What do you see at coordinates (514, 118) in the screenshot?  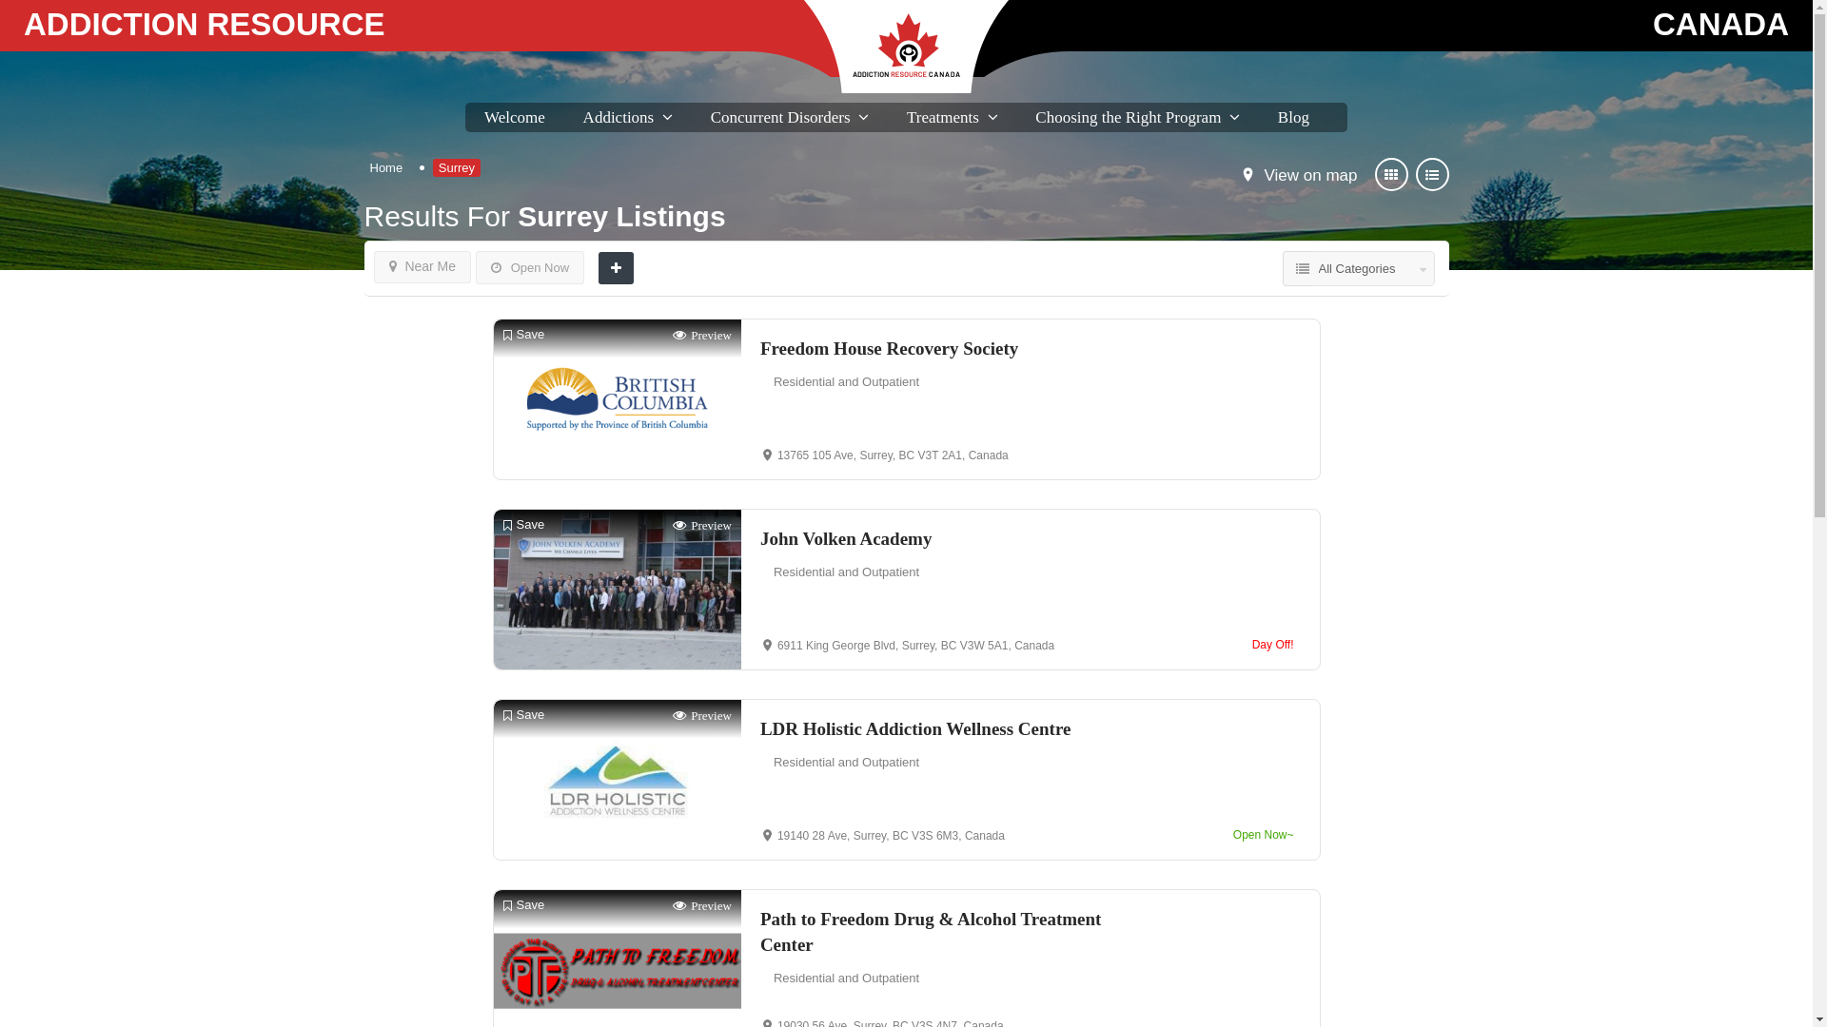 I see `Welcome` at bounding box center [514, 118].